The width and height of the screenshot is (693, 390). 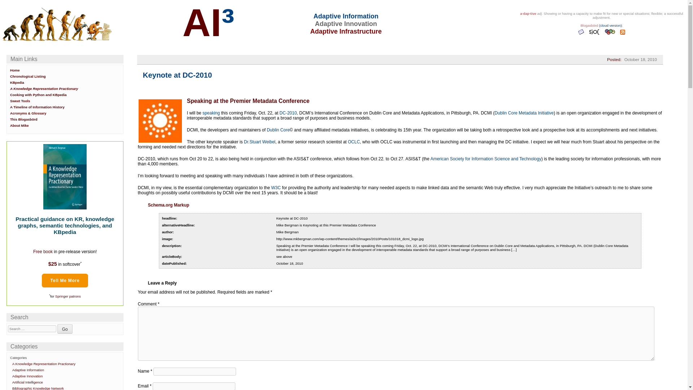 I want to click on American Society for Information Science and Technology, so click(x=486, y=159).